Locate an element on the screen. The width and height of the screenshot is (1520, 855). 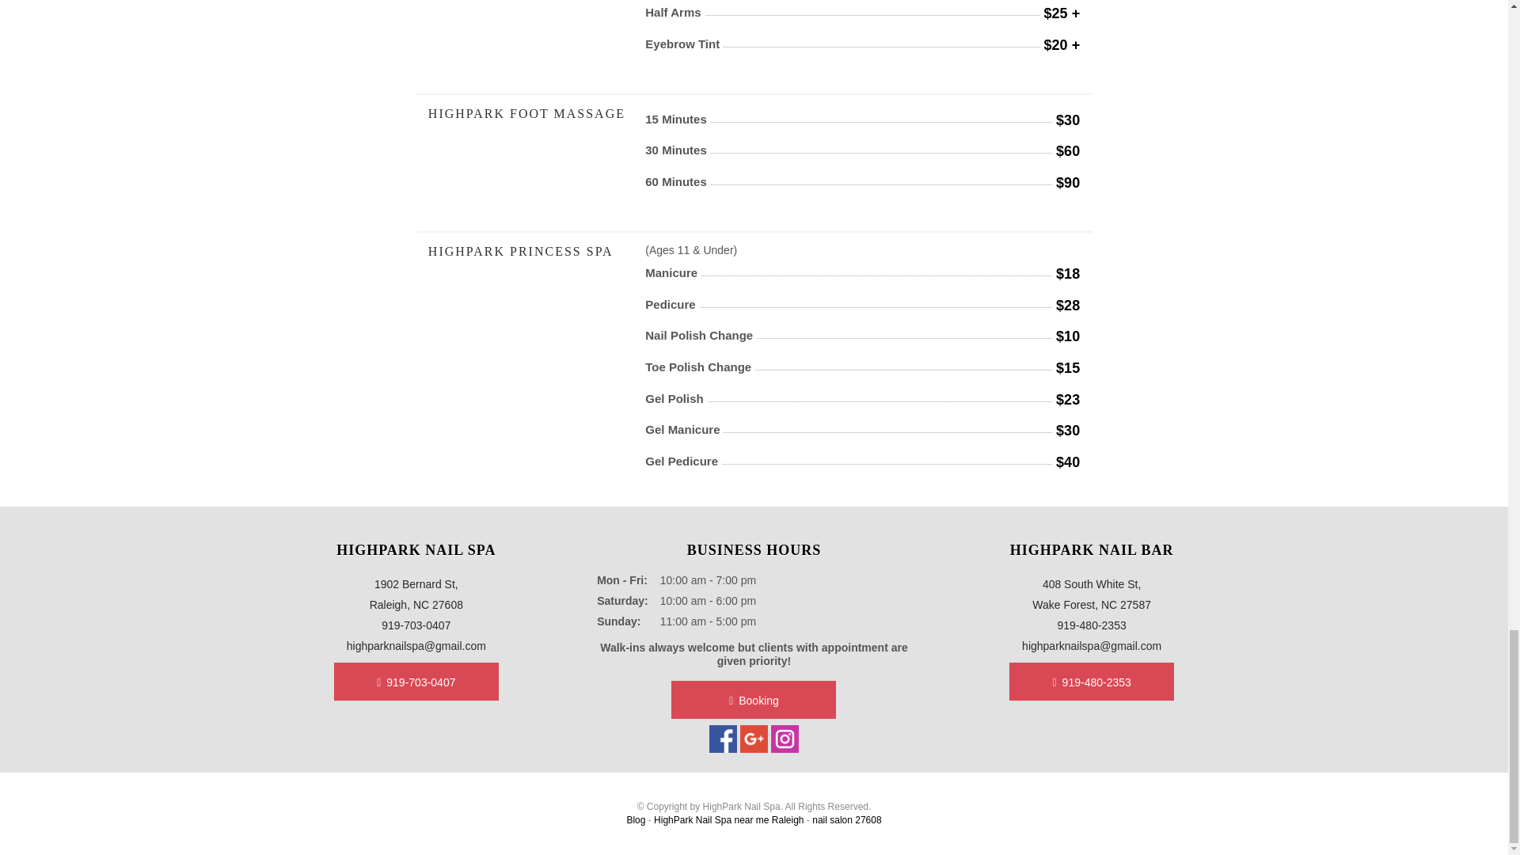
HighPark Nail Spa near me Raleigh is located at coordinates (728, 820).